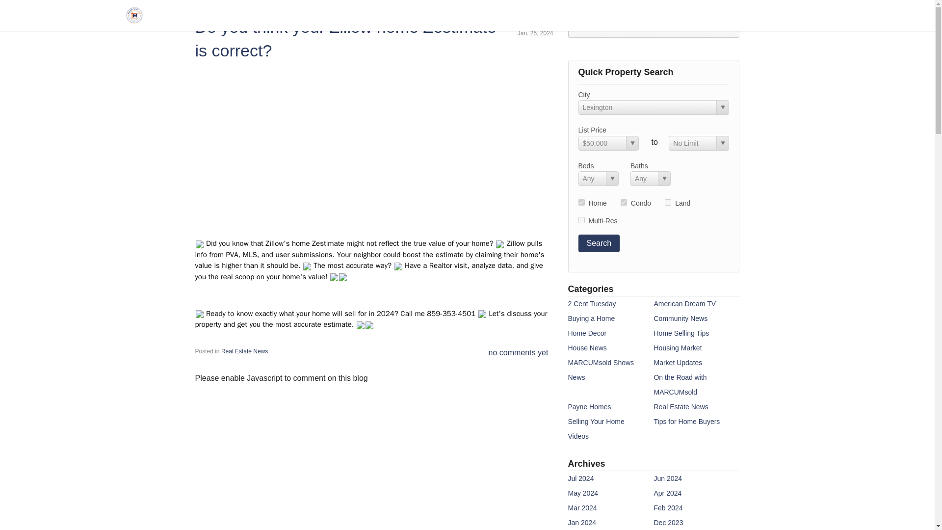 The width and height of the screenshot is (942, 530). I want to click on Housing Market, so click(678, 347).